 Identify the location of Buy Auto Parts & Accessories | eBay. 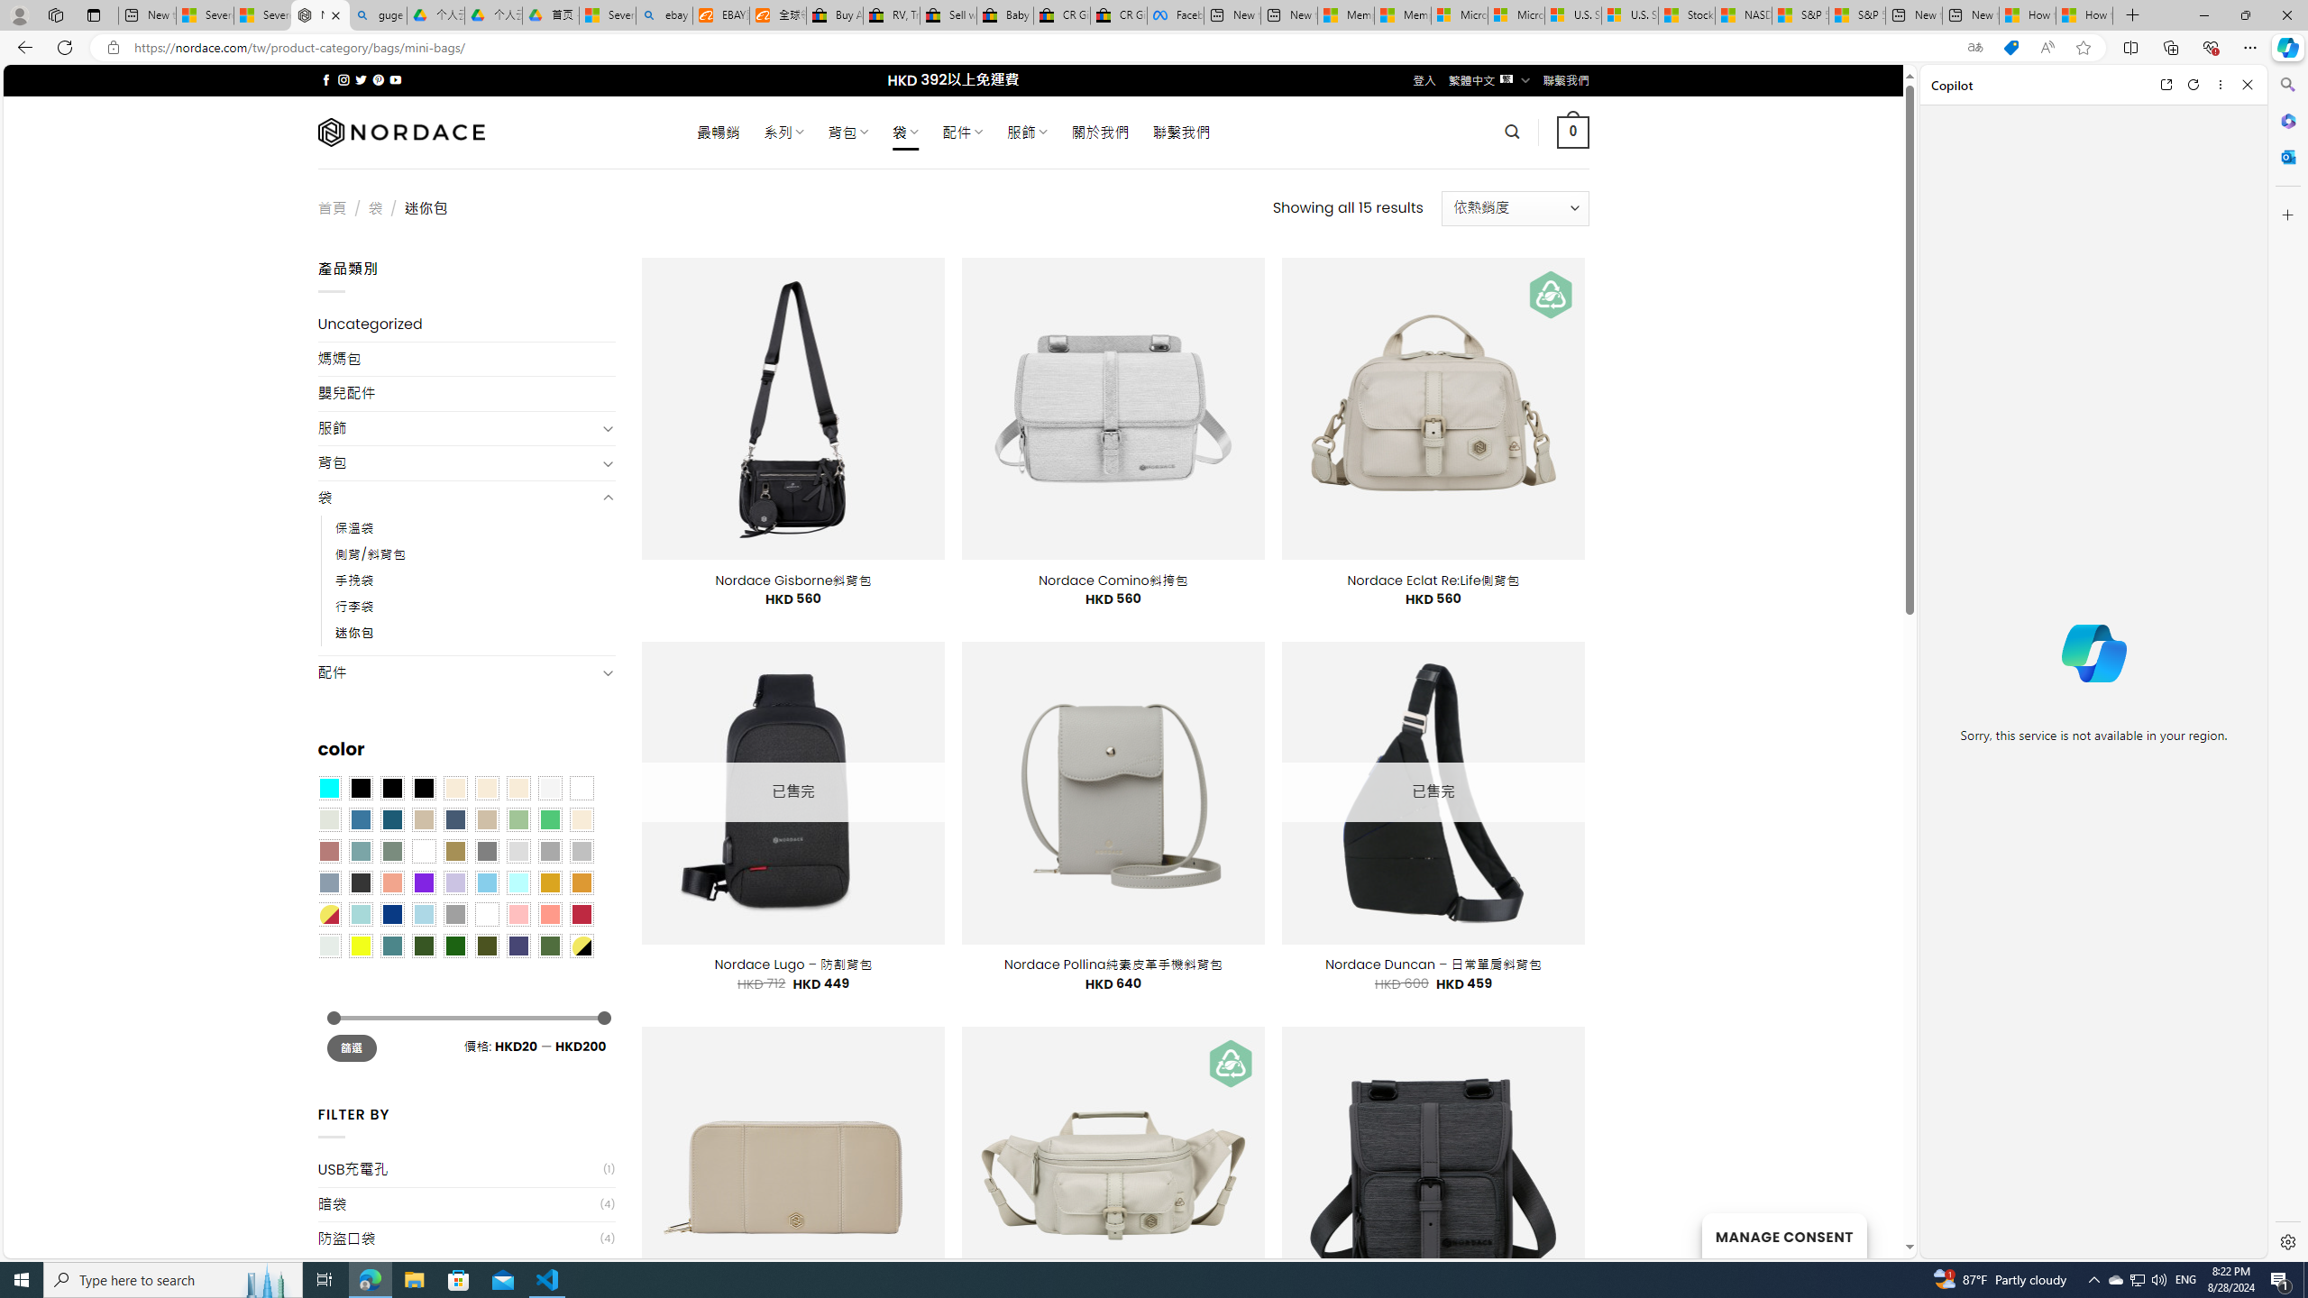
(834, 15).